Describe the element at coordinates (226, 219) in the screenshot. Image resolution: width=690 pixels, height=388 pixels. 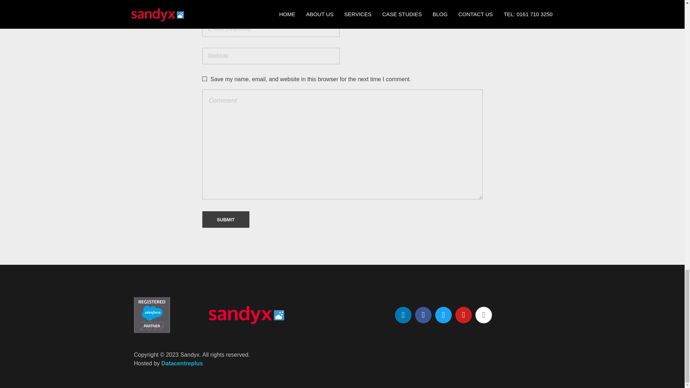
I see `Submit` at that location.